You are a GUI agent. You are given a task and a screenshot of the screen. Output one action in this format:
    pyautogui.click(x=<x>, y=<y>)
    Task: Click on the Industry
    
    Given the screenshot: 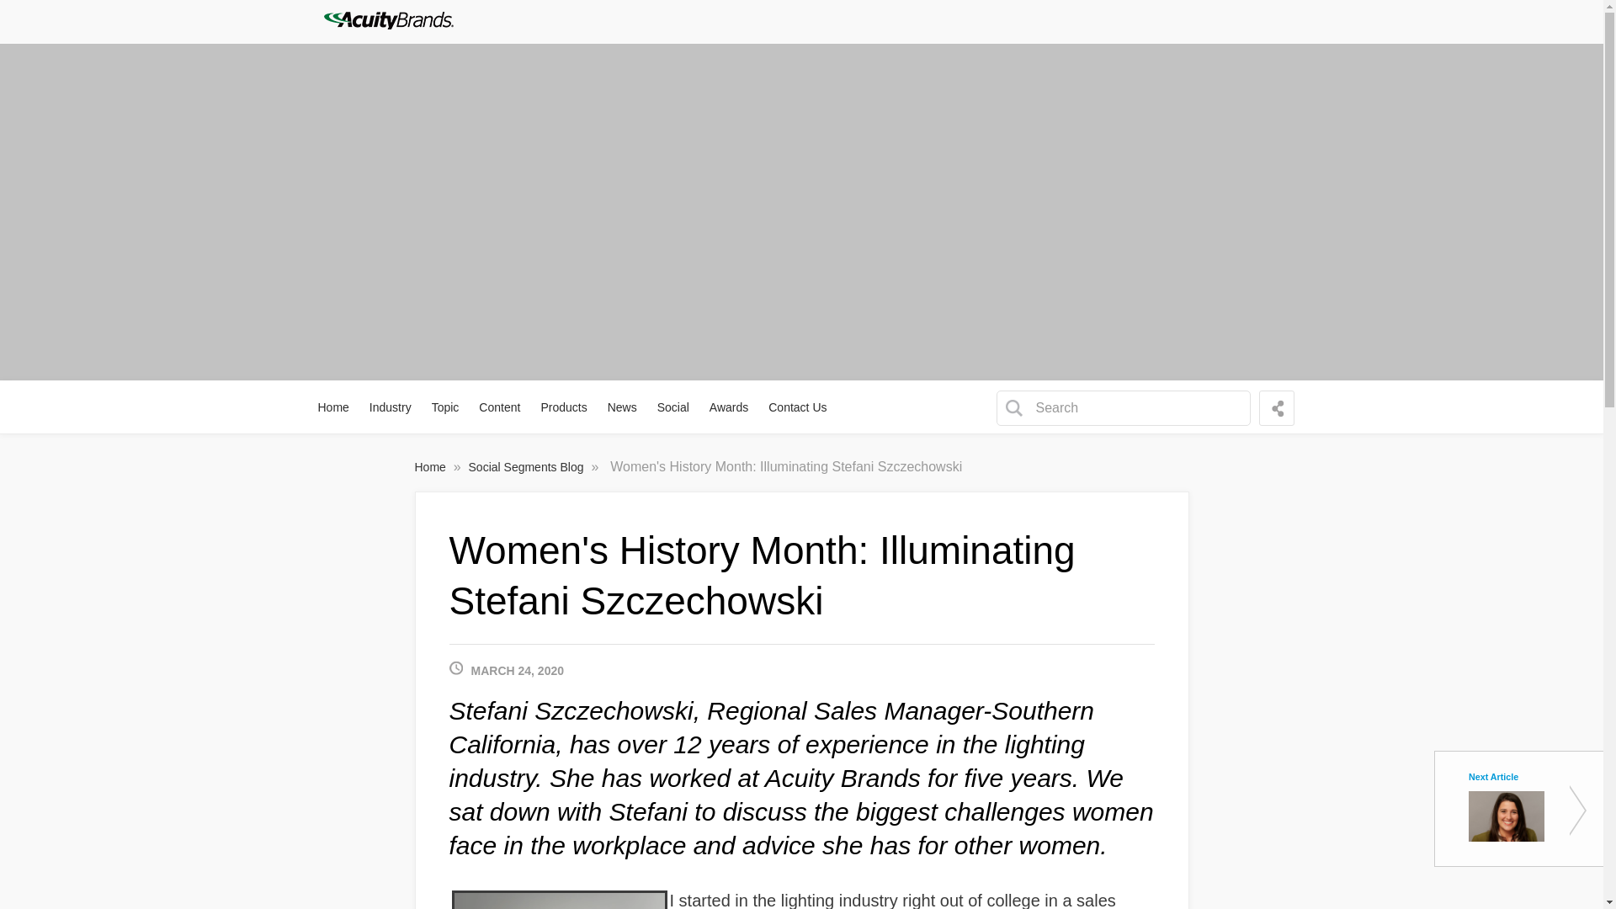 What is the action you would take?
    pyautogui.click(x=391, y=407)
    